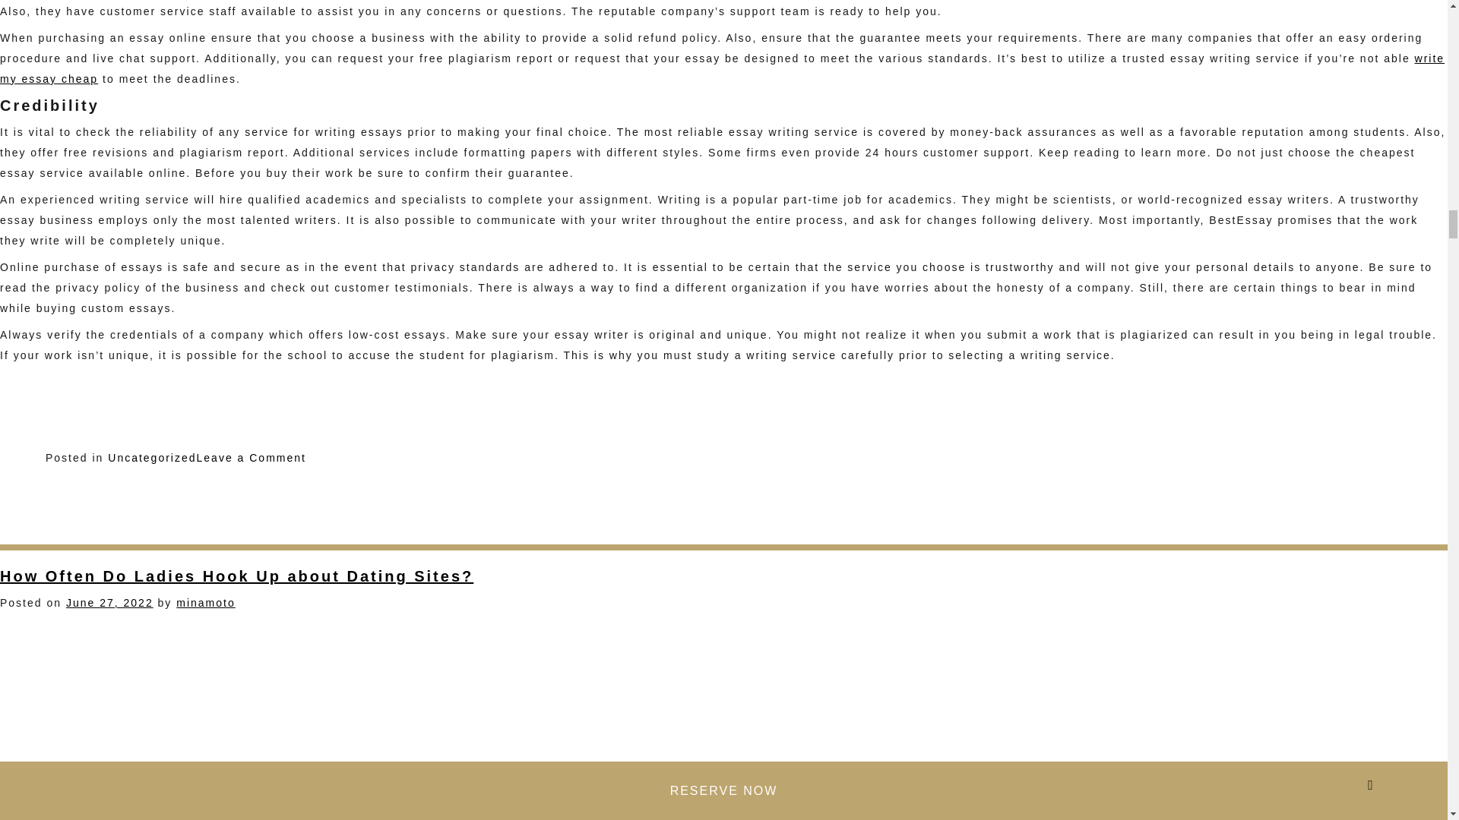  Describe the element at coordinates (722, 68) in the screenshot. I see `Uncategorized` at that location.